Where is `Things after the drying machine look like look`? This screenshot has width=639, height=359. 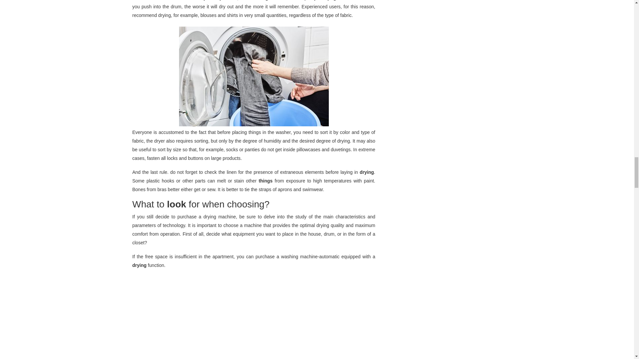 Things after the drying machine look like look is located at coordinates (254, 76).